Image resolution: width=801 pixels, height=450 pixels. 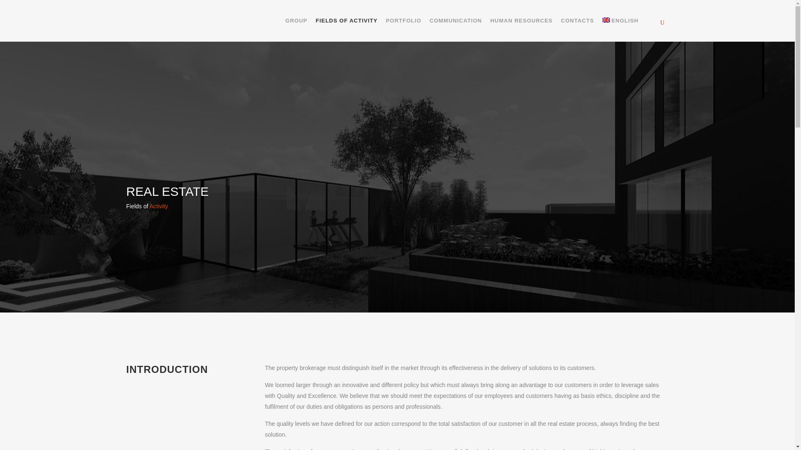 I want to click on ENGLISH, so click(x=621, y=21).